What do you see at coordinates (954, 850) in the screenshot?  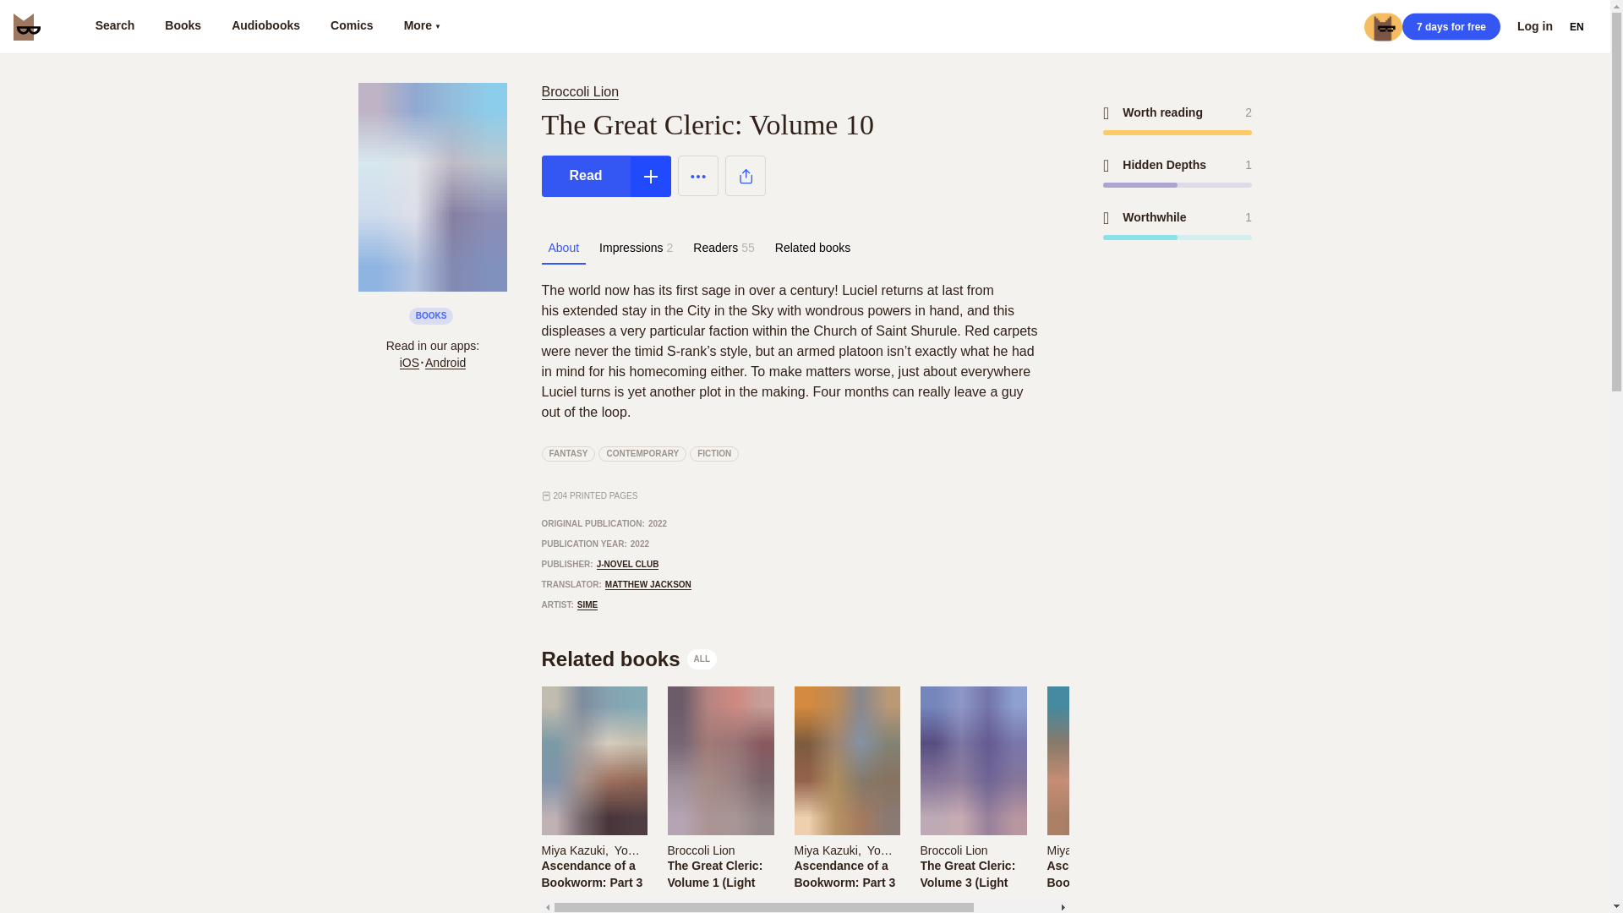 I see `Broccoli Lion` at bounding box center [954, 850].